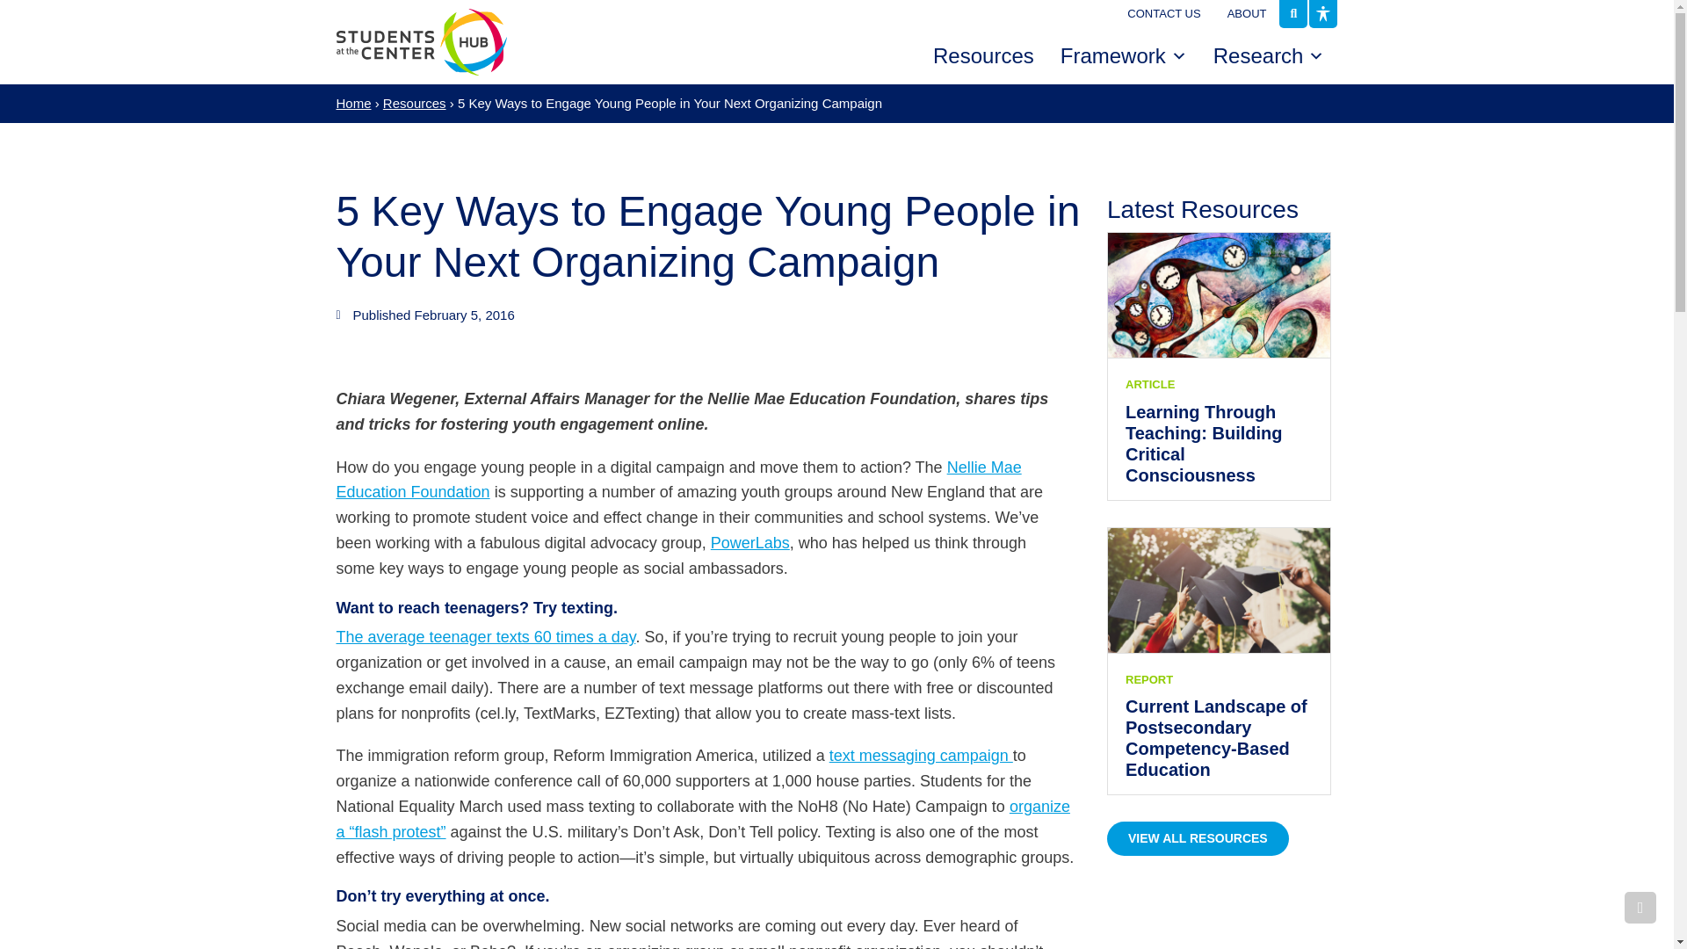 This screenshot has width=1687, height=949. Describe the element at coordinates (353, 104) in the screenshot. I see `Home` at that location.